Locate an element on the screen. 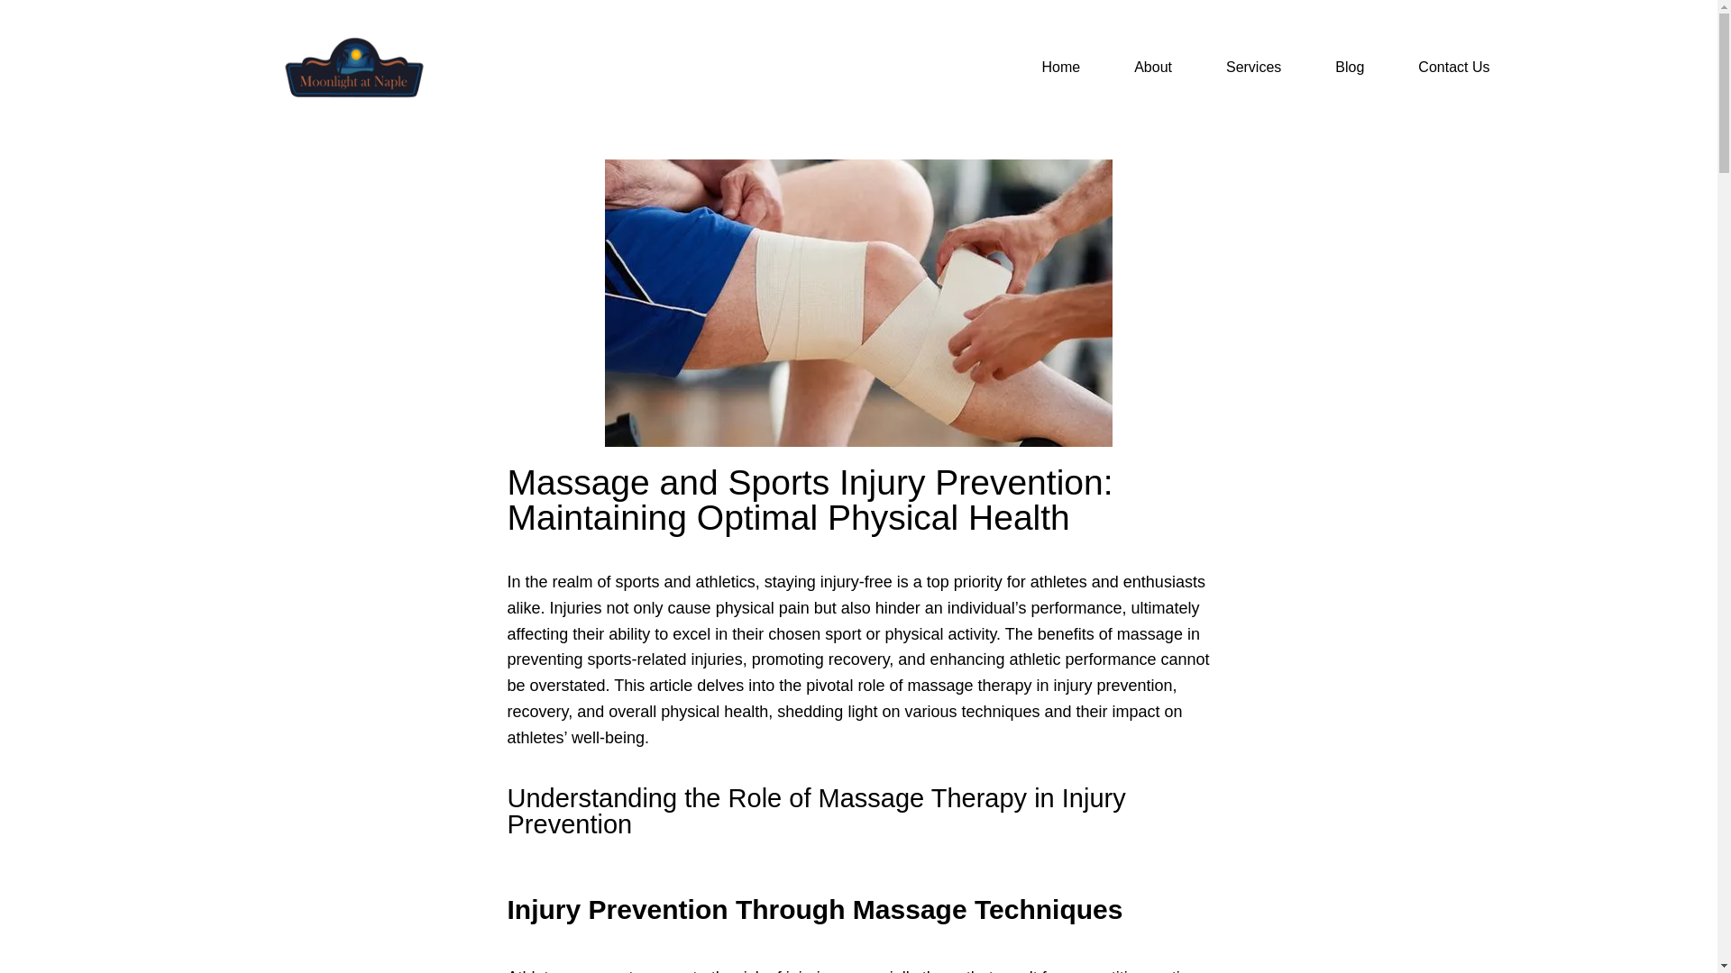 This screenshot has height=973, width=1731. Blog is located at coordinates (1349, 67).